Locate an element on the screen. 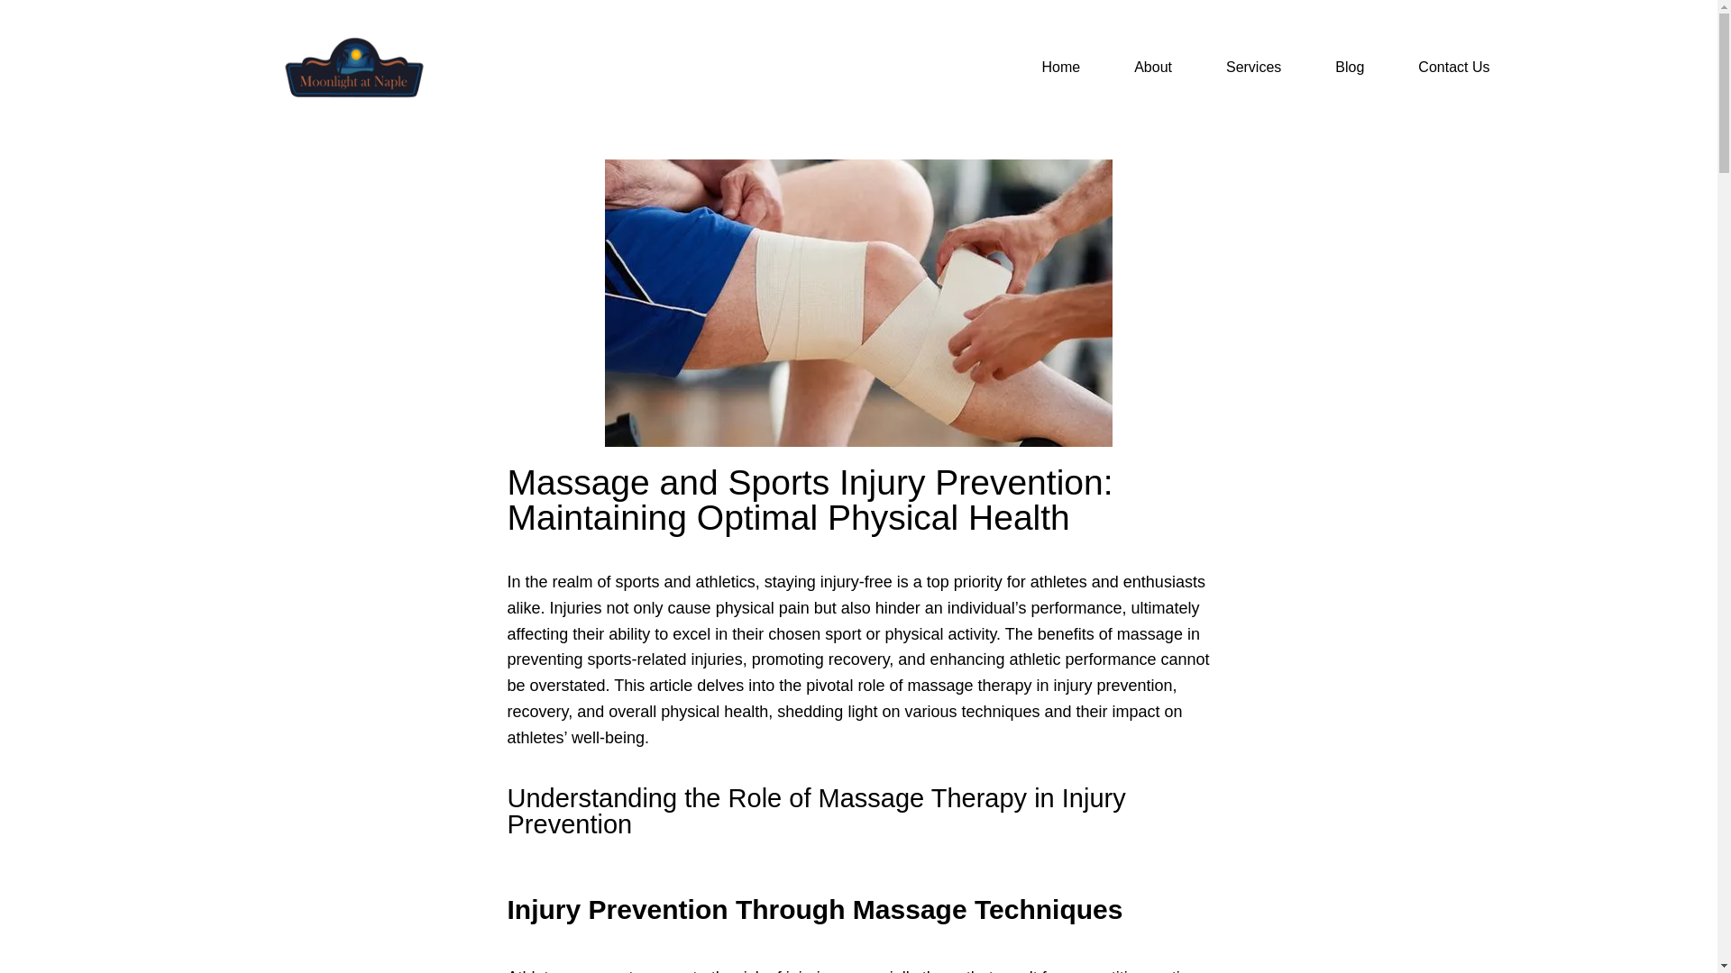 This screenshot has height=973, width=1731. Blog is located at coordinates (1349, 67).